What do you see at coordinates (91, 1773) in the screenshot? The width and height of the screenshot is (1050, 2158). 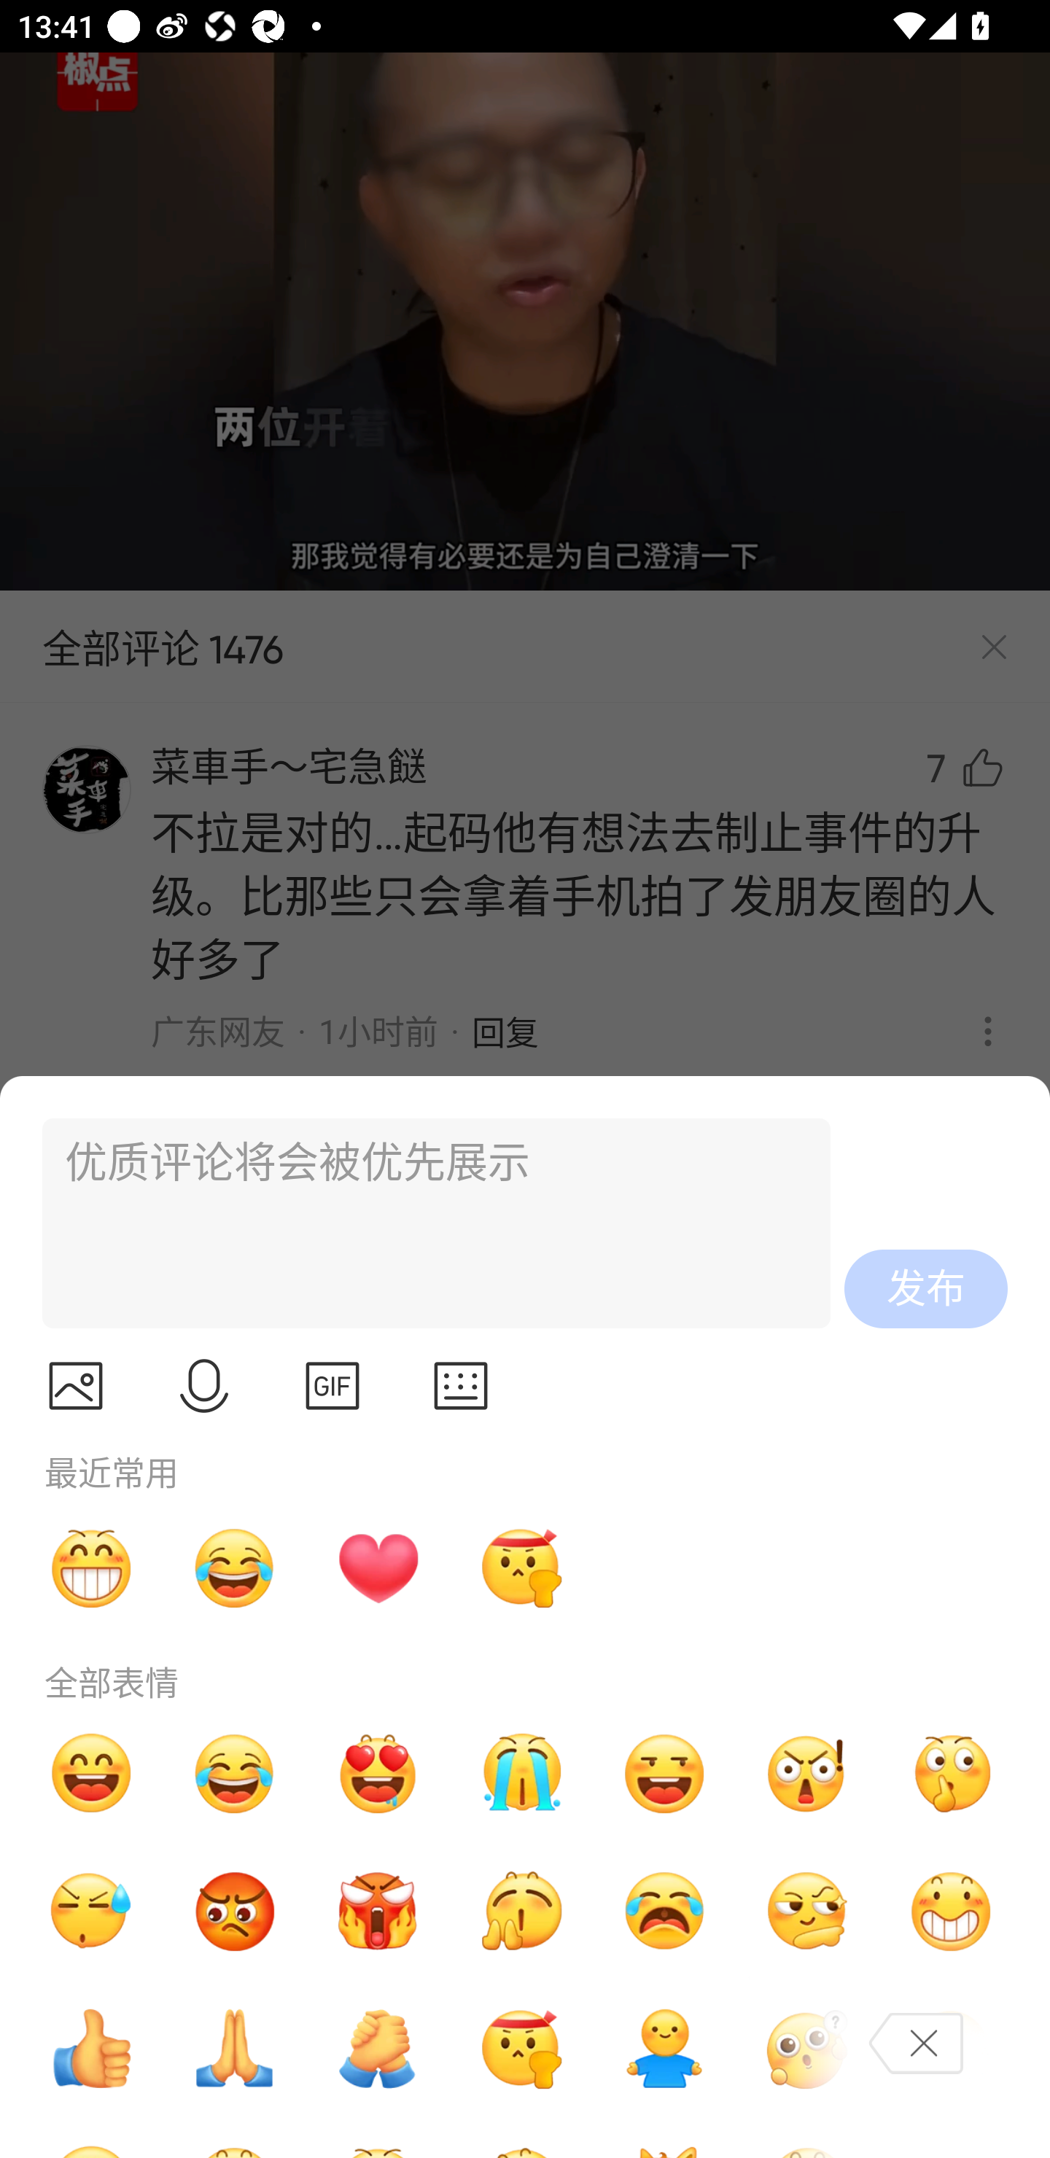 I see `哈哈` at bounding box center [91, 1773].